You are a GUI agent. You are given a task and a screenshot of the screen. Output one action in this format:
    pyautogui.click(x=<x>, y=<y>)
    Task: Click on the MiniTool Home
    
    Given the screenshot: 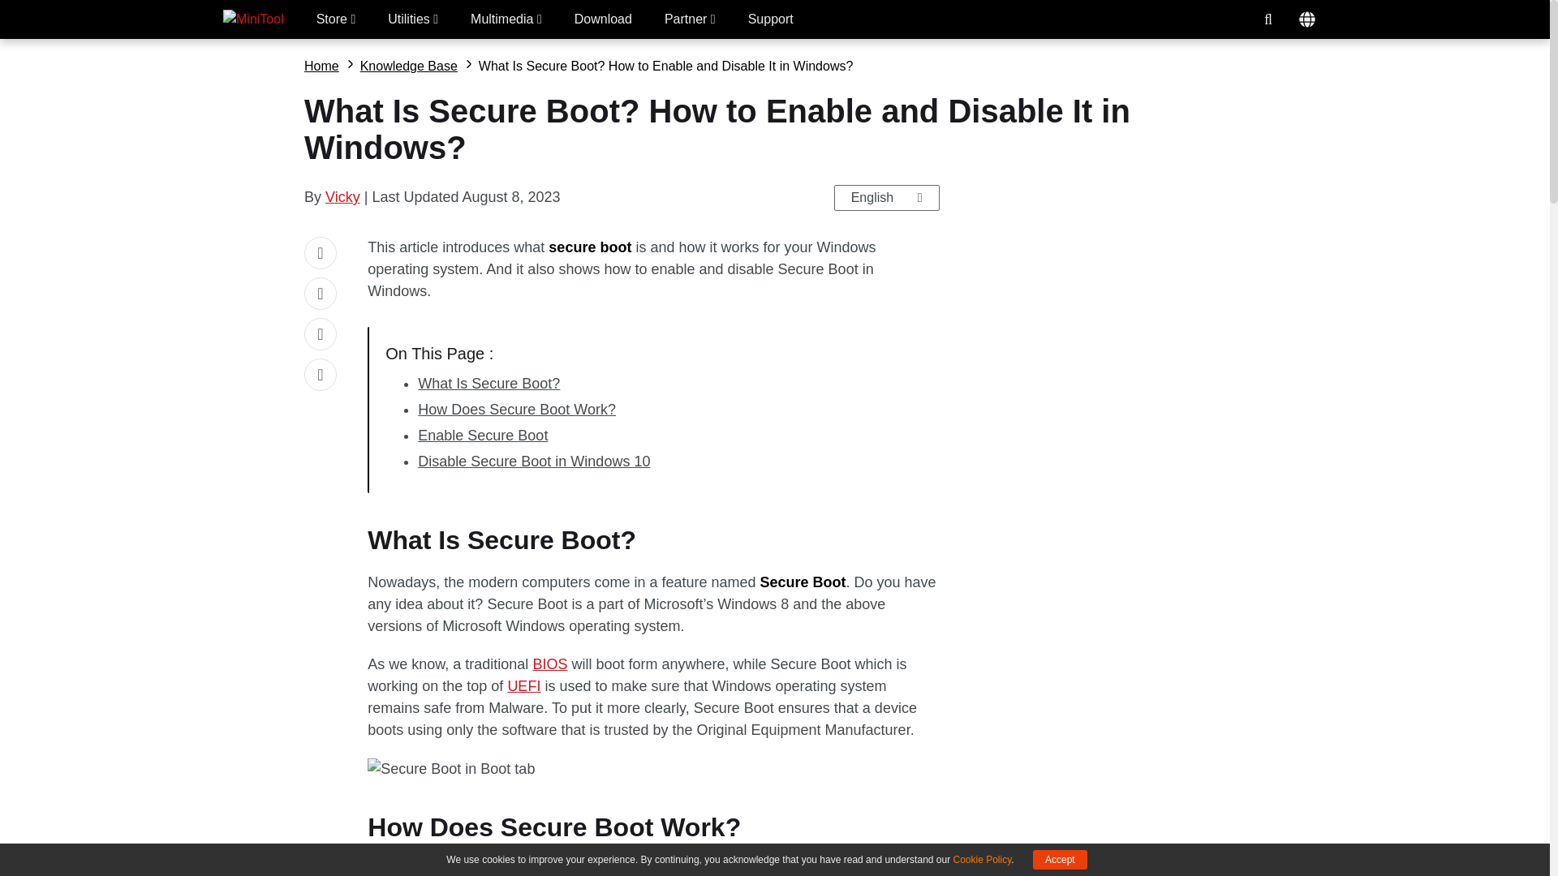 What is the action you would take?
    pyautogui.click(x=253, y=19)
    